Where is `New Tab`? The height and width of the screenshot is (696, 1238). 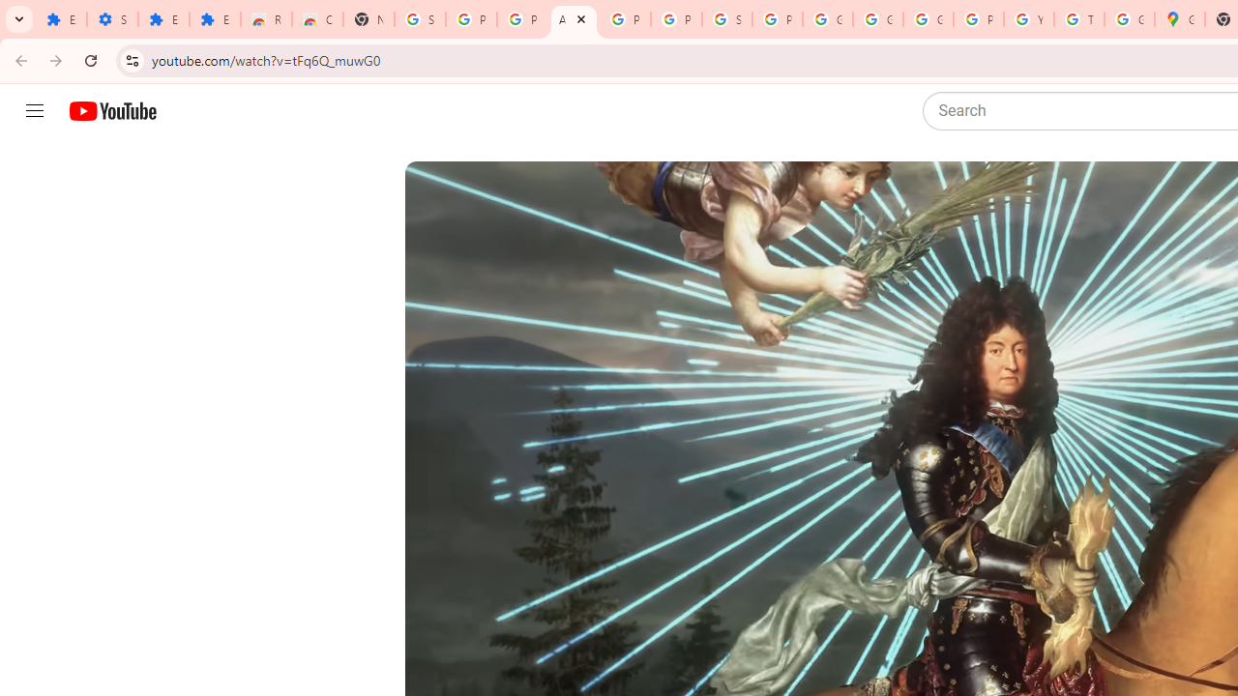
New Tab is located at coordinates (368, 19).